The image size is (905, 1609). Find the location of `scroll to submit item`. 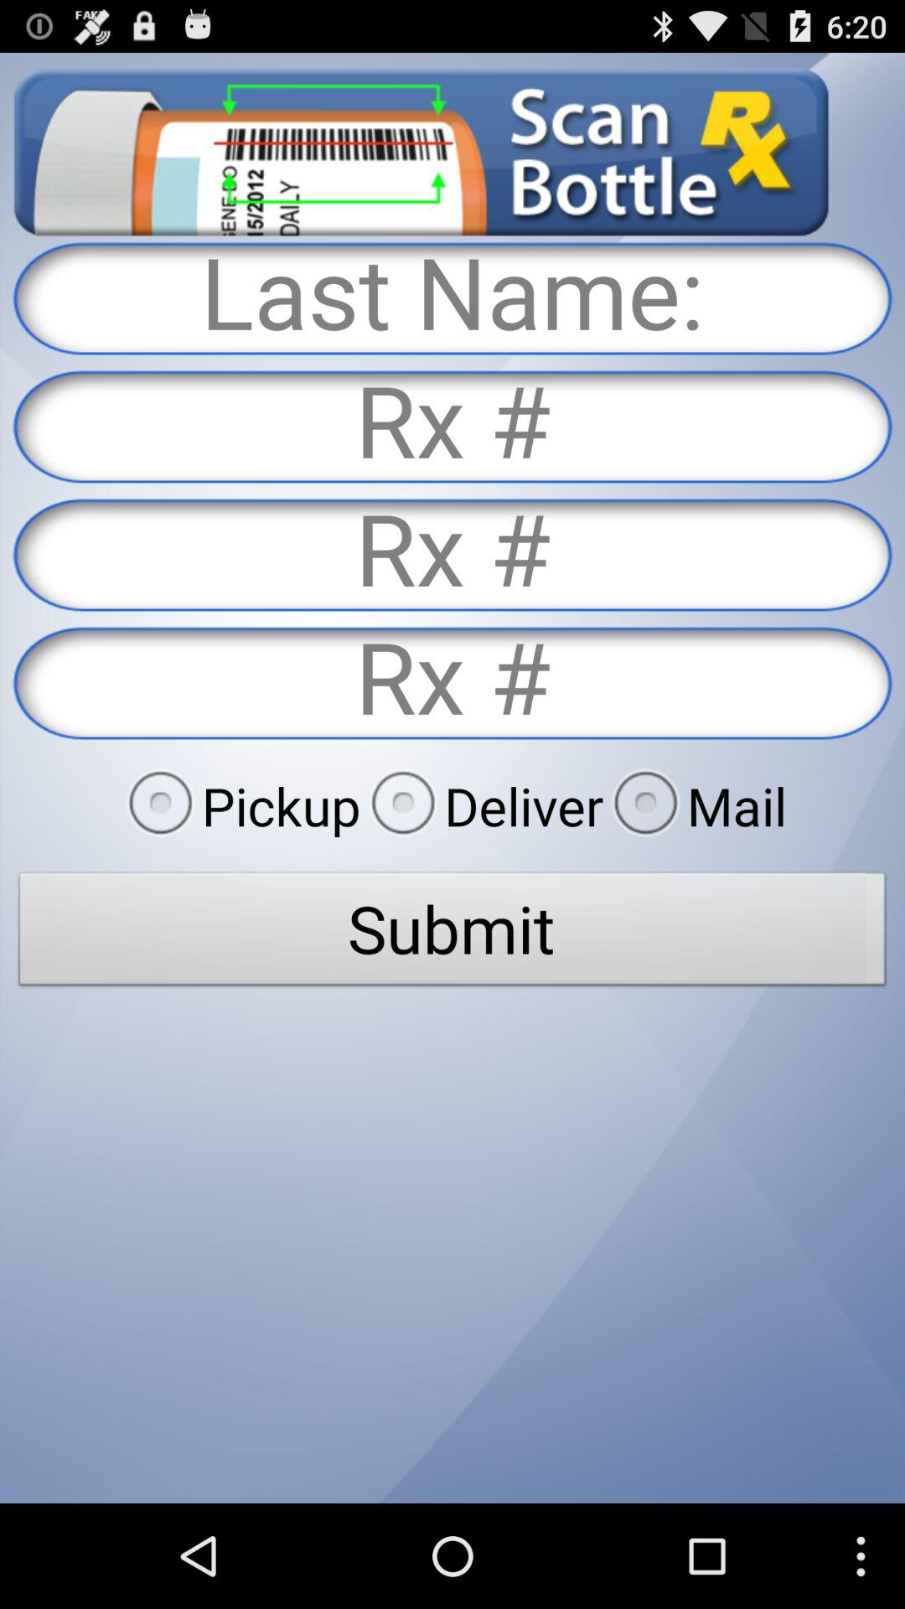

scroll to submit item is located at coordinates (452, 934).